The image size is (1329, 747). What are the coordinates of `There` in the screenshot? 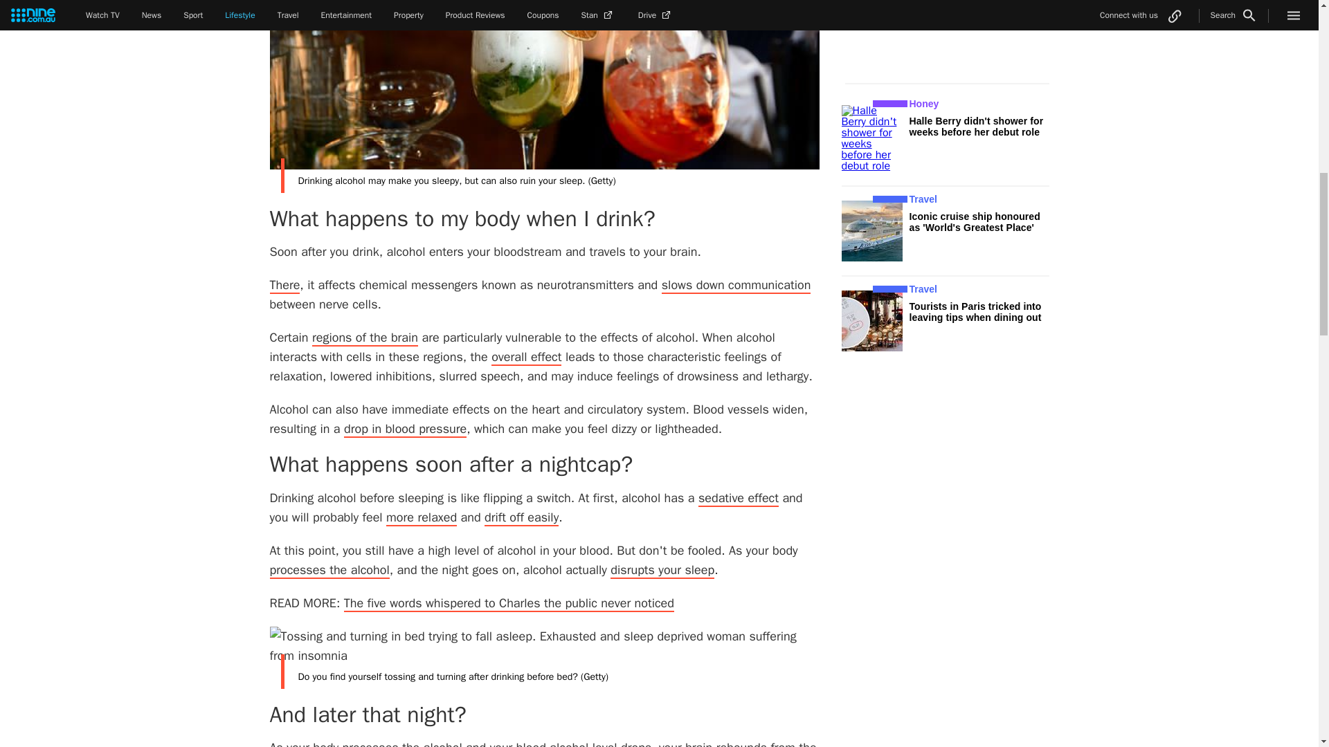 It's located at (284, 285).